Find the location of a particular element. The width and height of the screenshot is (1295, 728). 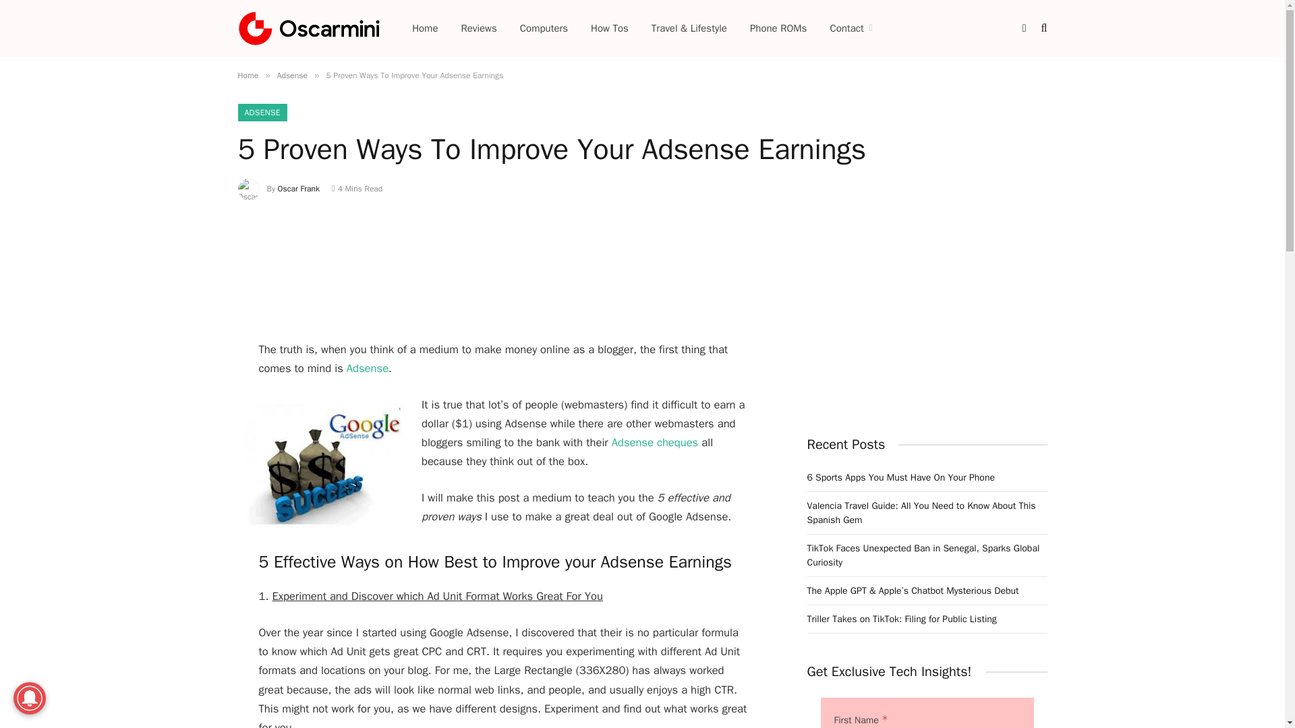

Adsense is located at coordinates (368, 368).